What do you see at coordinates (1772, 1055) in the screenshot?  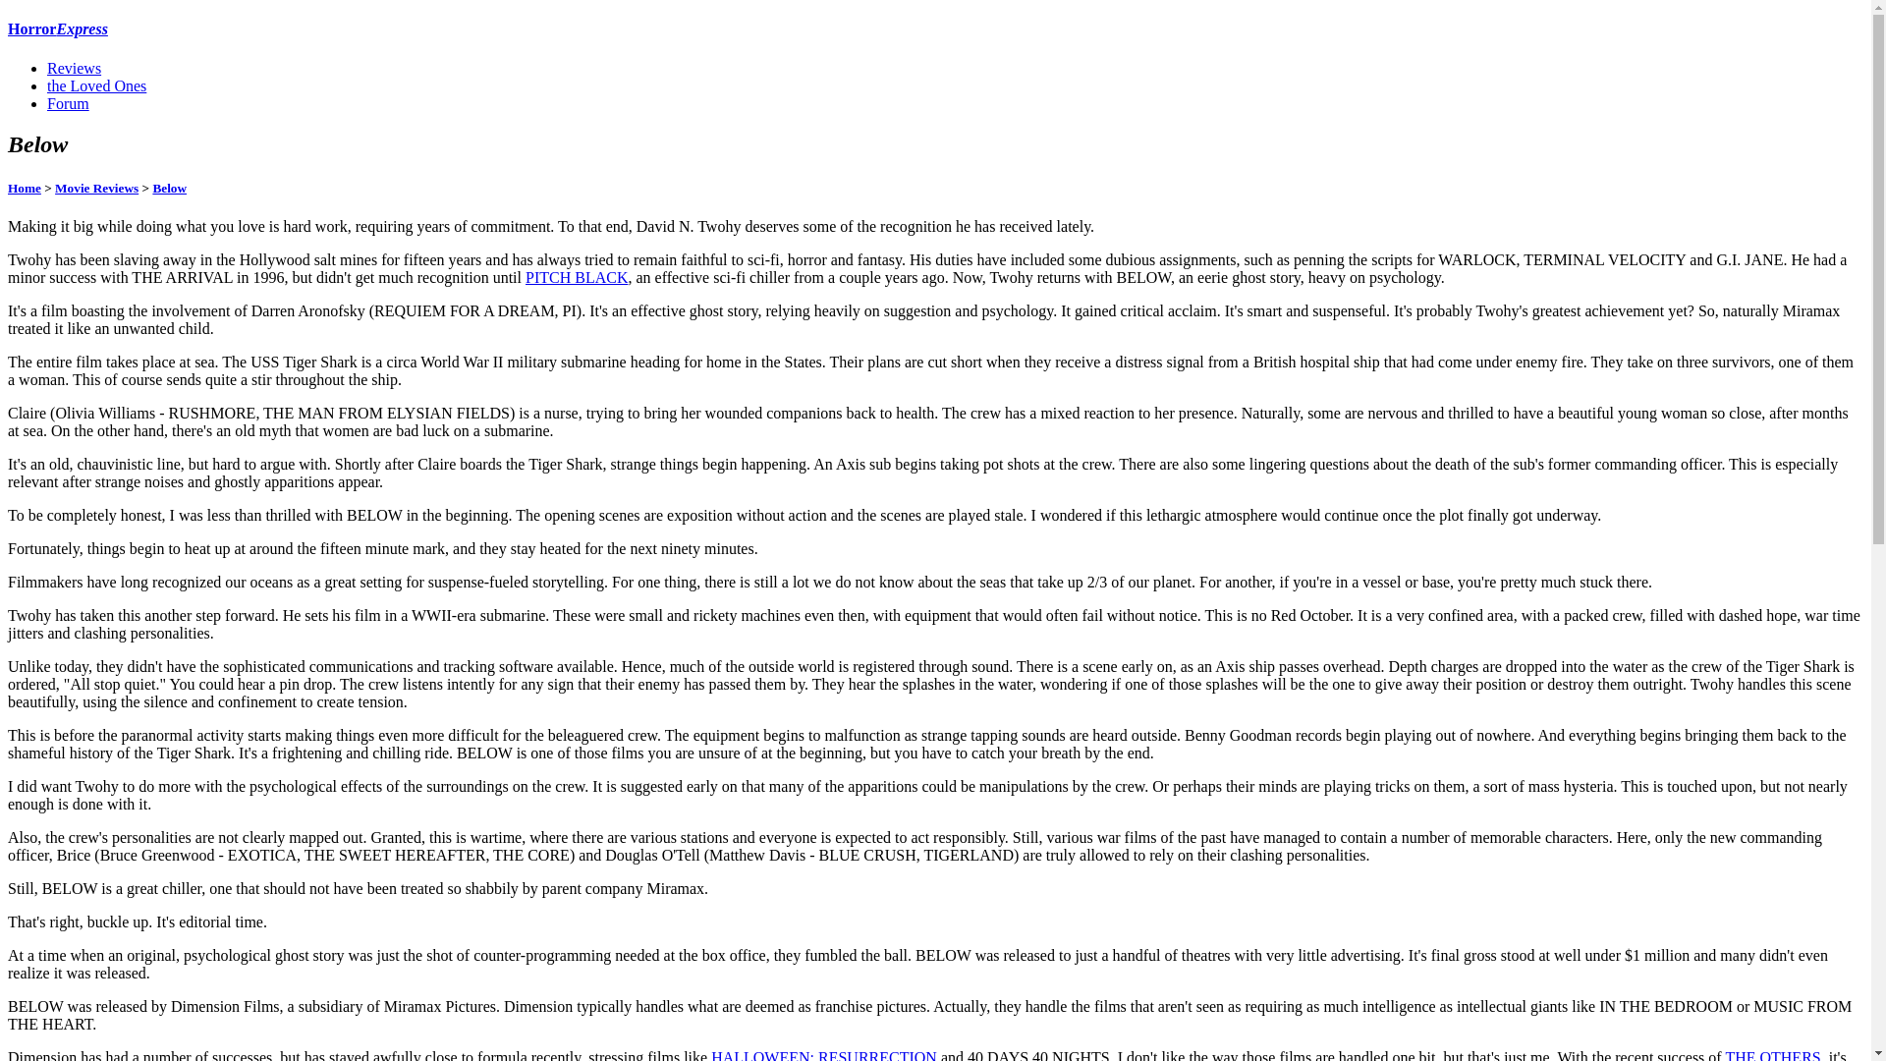 I see `THE OTHERS` at bounding box center [1772, 1055].